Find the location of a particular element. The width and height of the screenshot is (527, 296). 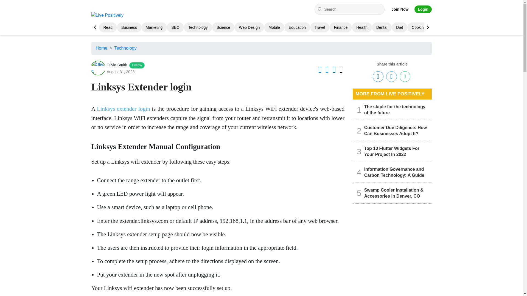

Join Now is located at coordinates (400, 9).